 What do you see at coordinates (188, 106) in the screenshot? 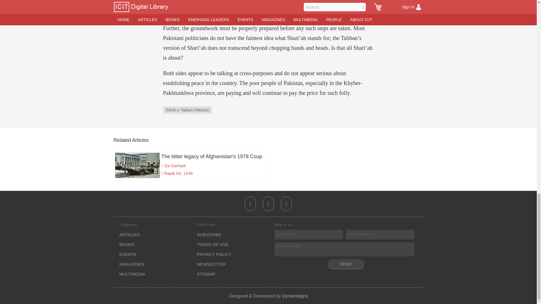
I see `Tehrik-e Taliban Pakistan` at bounding box center [188, 106].